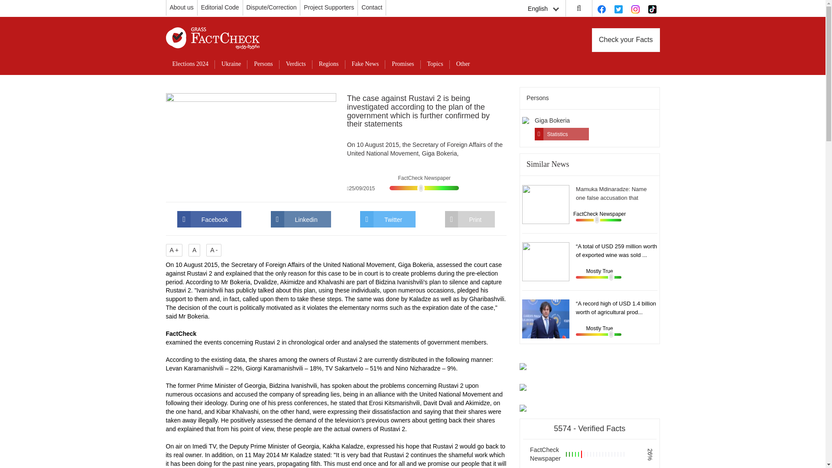 The image size is (832, 468). What do you see at coordinates (371, 7) in the screenshot?
I see `Contact` at bounding box center [371, 7].